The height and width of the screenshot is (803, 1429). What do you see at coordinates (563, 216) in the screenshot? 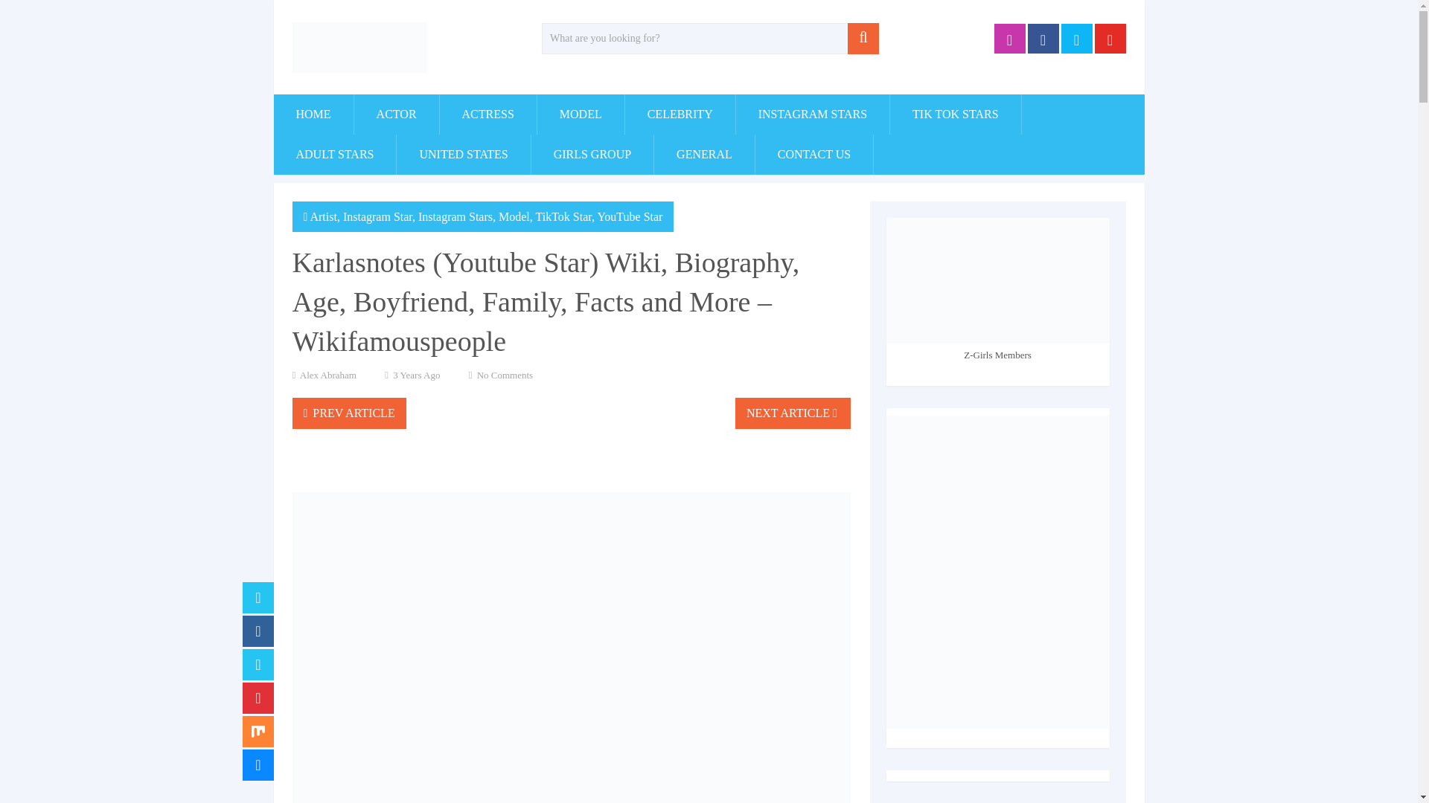
I see `TikTok Star` at bounding box center [563, 216].